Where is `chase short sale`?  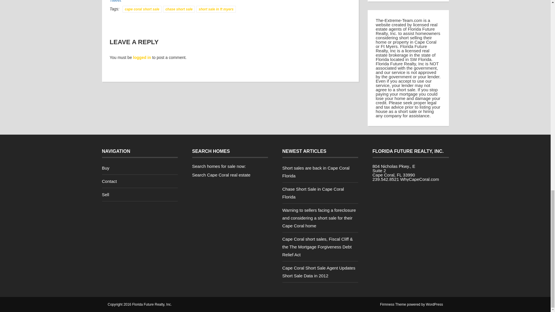
chase short sale is located at coordinates (179, 9).